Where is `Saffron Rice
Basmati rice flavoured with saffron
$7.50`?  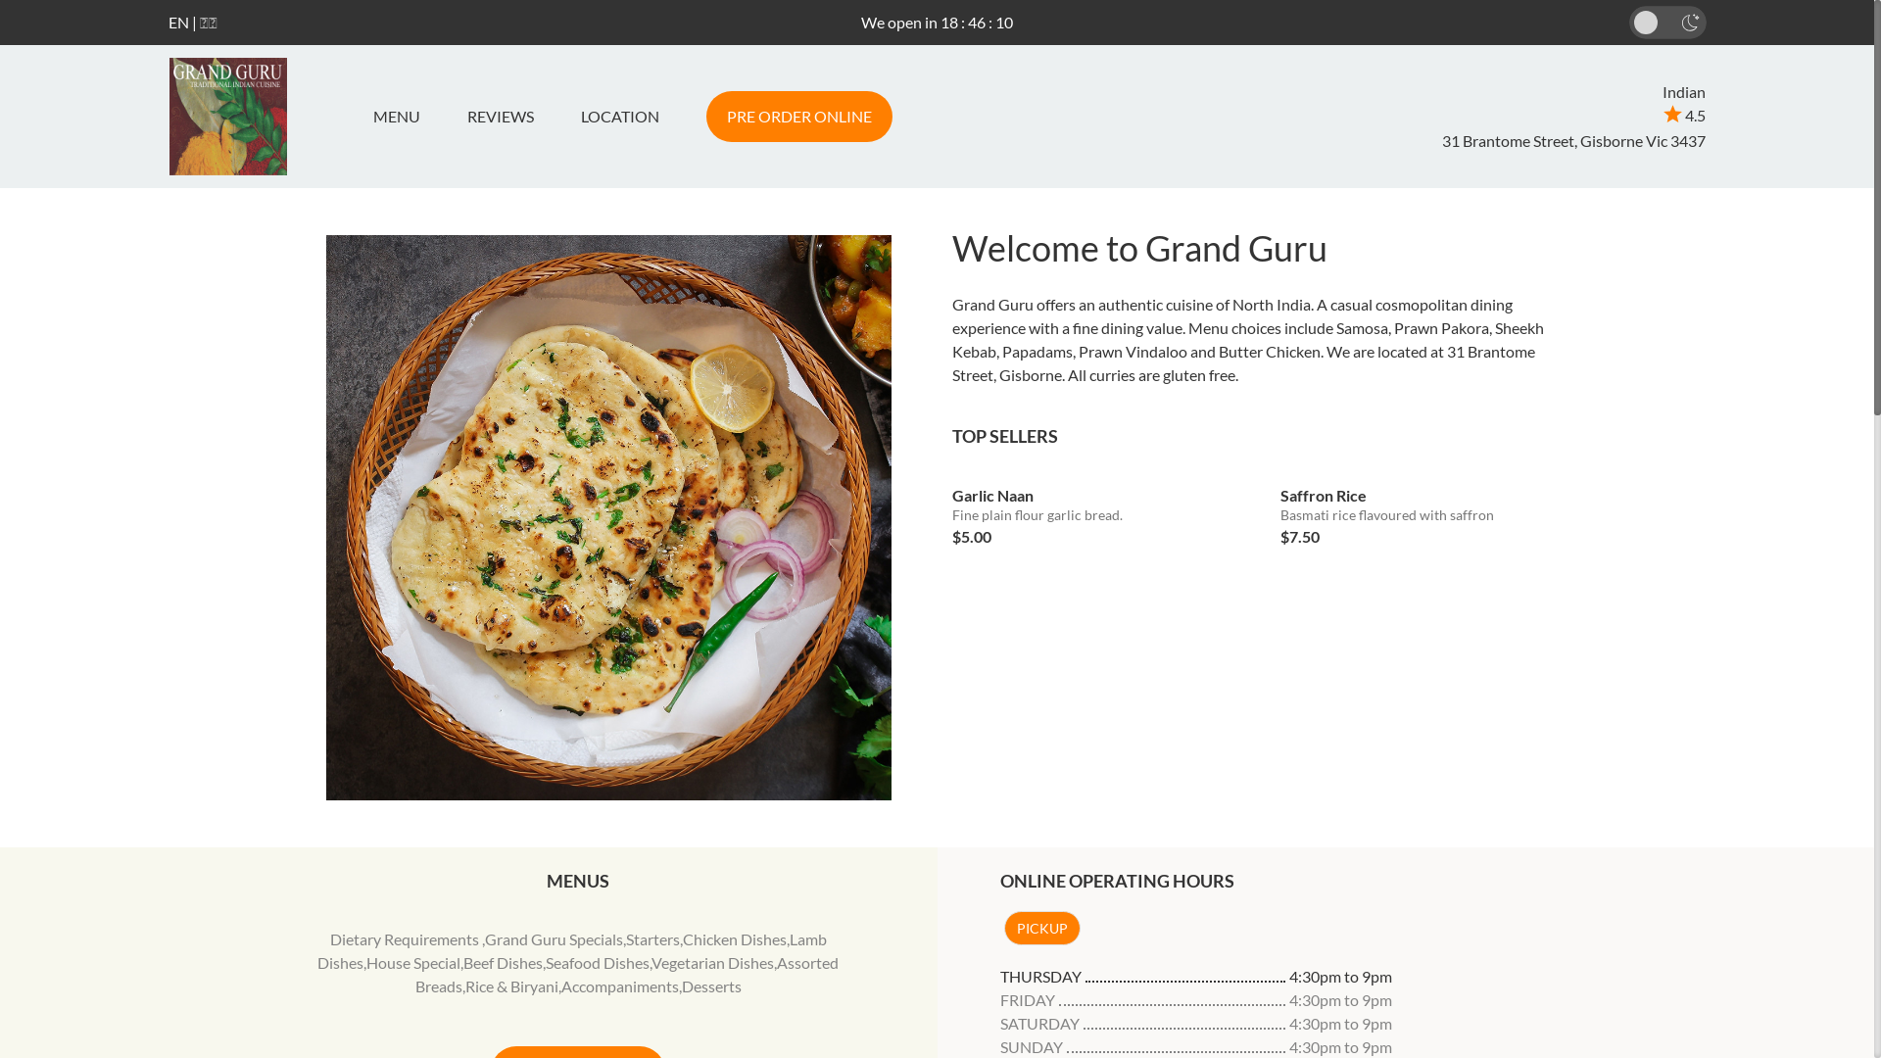 Saffron Rice
Basmati rice flavoured with saffron
$7.50 is located at coordinates (1430, 509).